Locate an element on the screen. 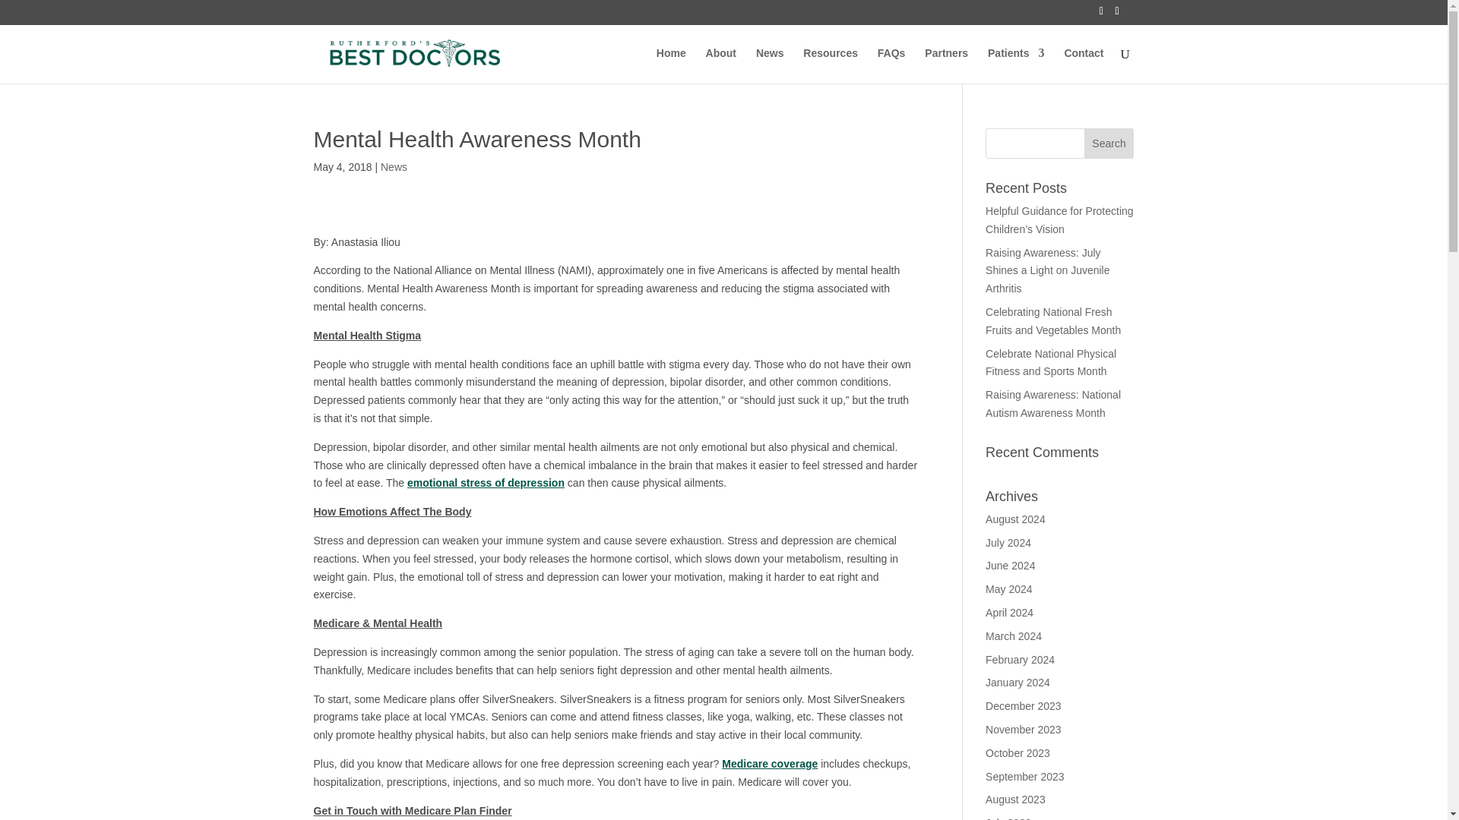 The height and width of the screenshot is (820, 1459). October 2023 is located at coordinates (1018, 753).